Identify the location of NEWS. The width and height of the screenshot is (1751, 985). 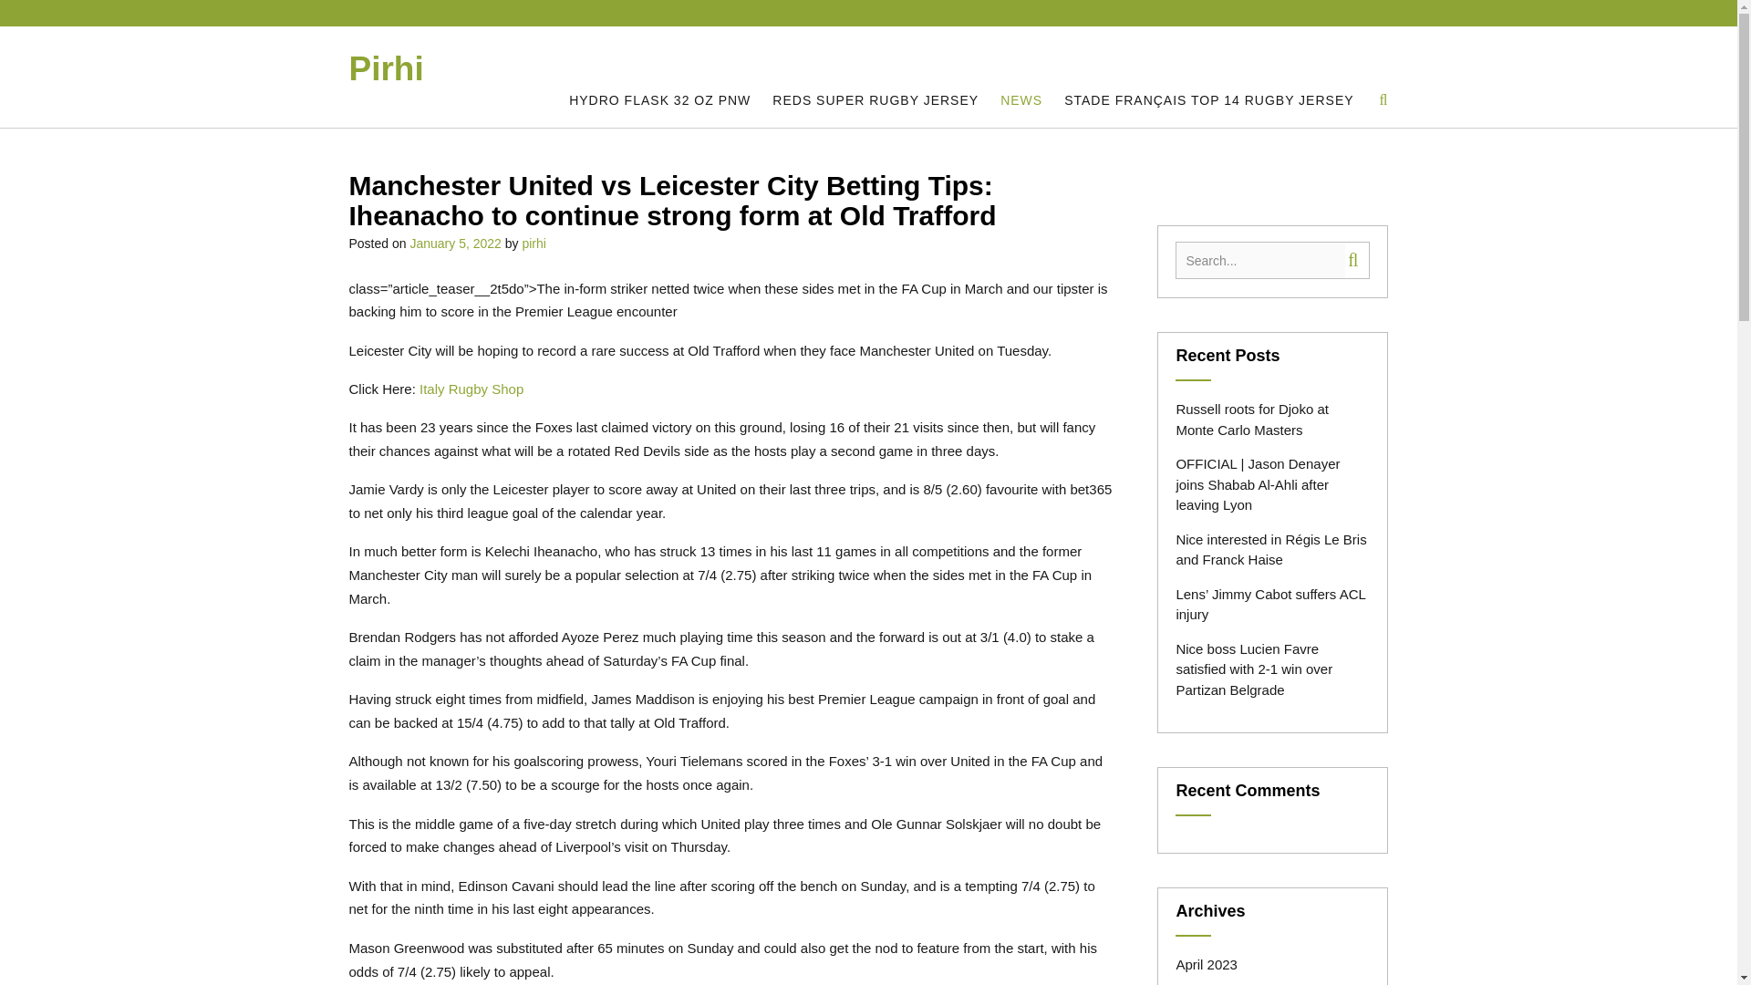
(1021, 100).